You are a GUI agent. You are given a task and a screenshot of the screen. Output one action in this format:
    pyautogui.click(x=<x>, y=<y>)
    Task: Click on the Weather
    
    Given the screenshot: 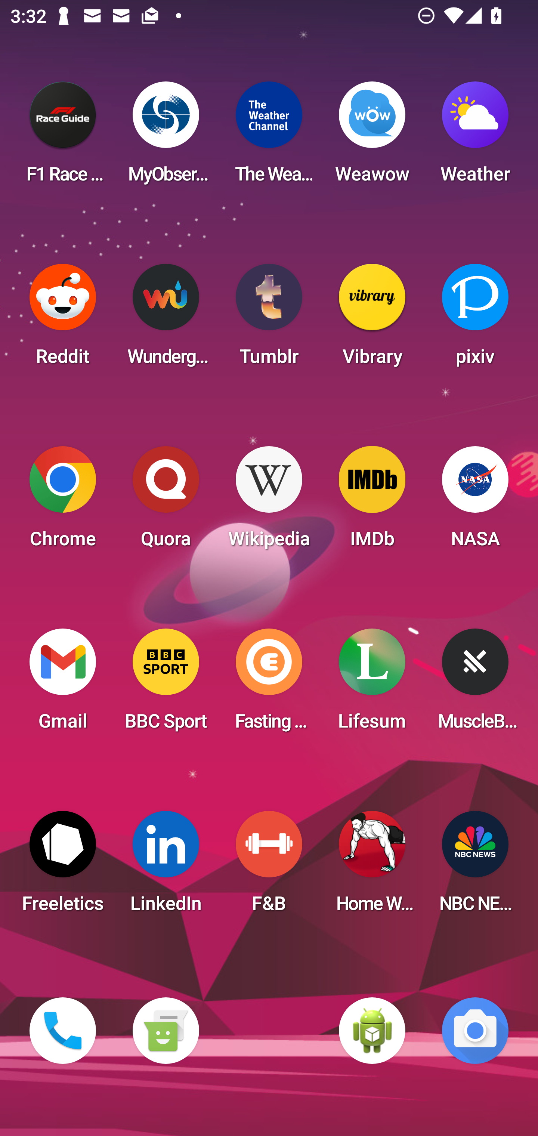 What is the action you would take?
    pyautogui.click(x=475, y=137)
    